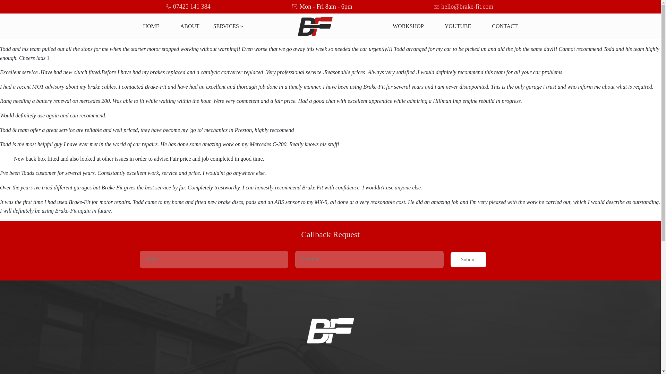 Image resolution: width=666 pixels, height=374 pixels. I want to click on HOME, so click(151, 26).